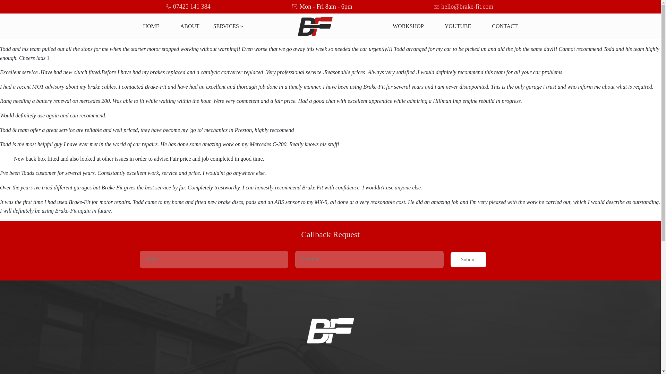 Image resolution: width=666 pixels, height=374 pixels. I want to click on HOME, so click(151, 26).